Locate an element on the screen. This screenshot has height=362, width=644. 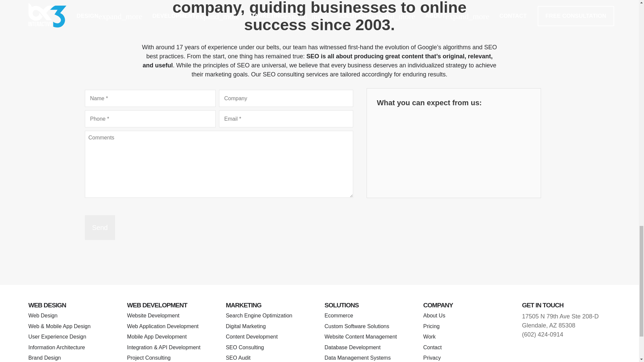
Web Design is located at coordinates (43, 316).